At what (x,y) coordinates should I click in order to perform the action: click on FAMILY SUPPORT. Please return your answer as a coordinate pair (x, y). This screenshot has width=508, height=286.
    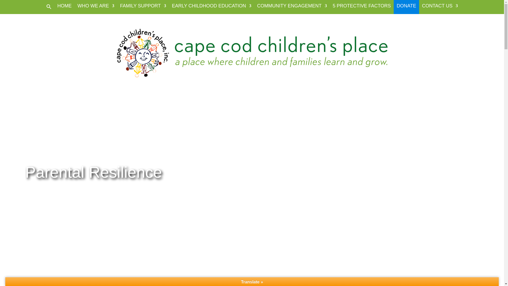
    Looking at the image, I should click on (143, 8).